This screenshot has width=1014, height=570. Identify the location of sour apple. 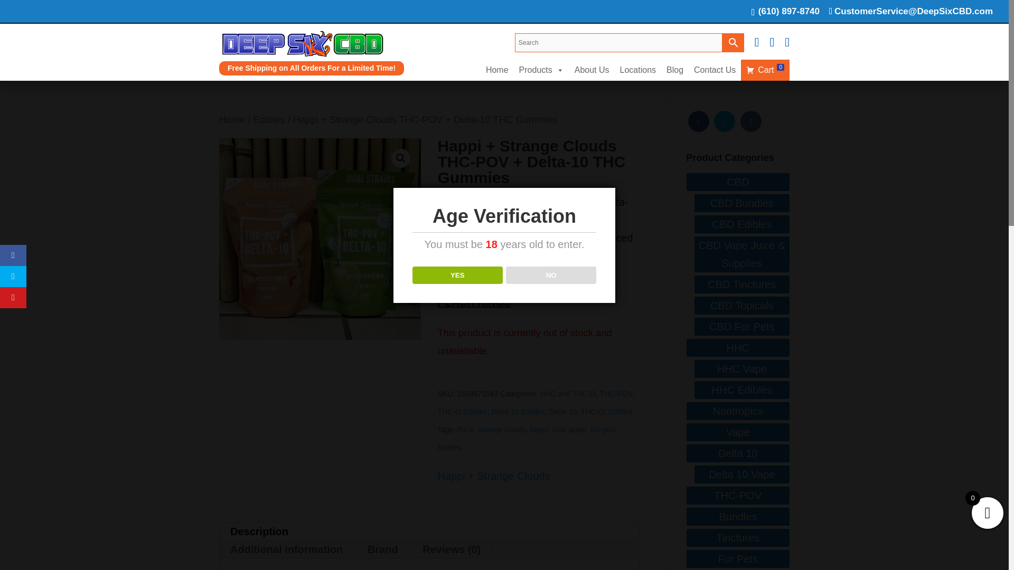
(569, 429).